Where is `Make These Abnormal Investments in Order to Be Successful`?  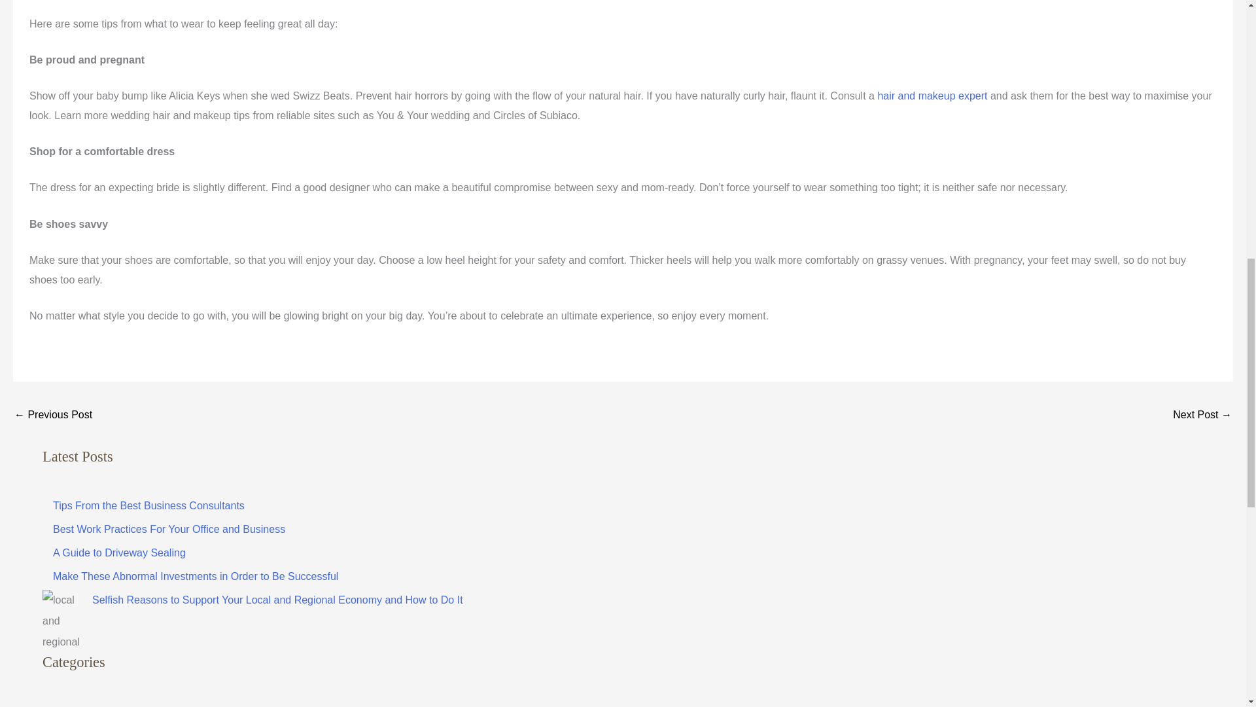 Make These Abnormal Investments in Order to Be Successful is located at coordinates (195, 576).